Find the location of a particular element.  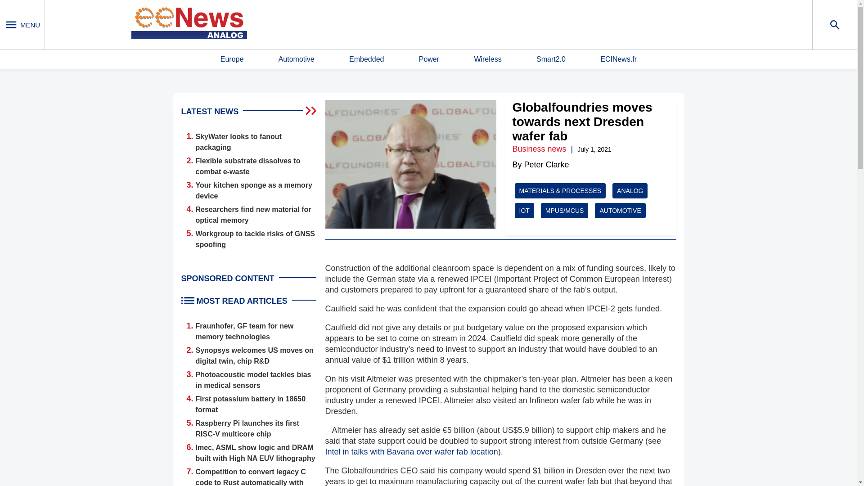

Europe is located at coordinates (232, 59).